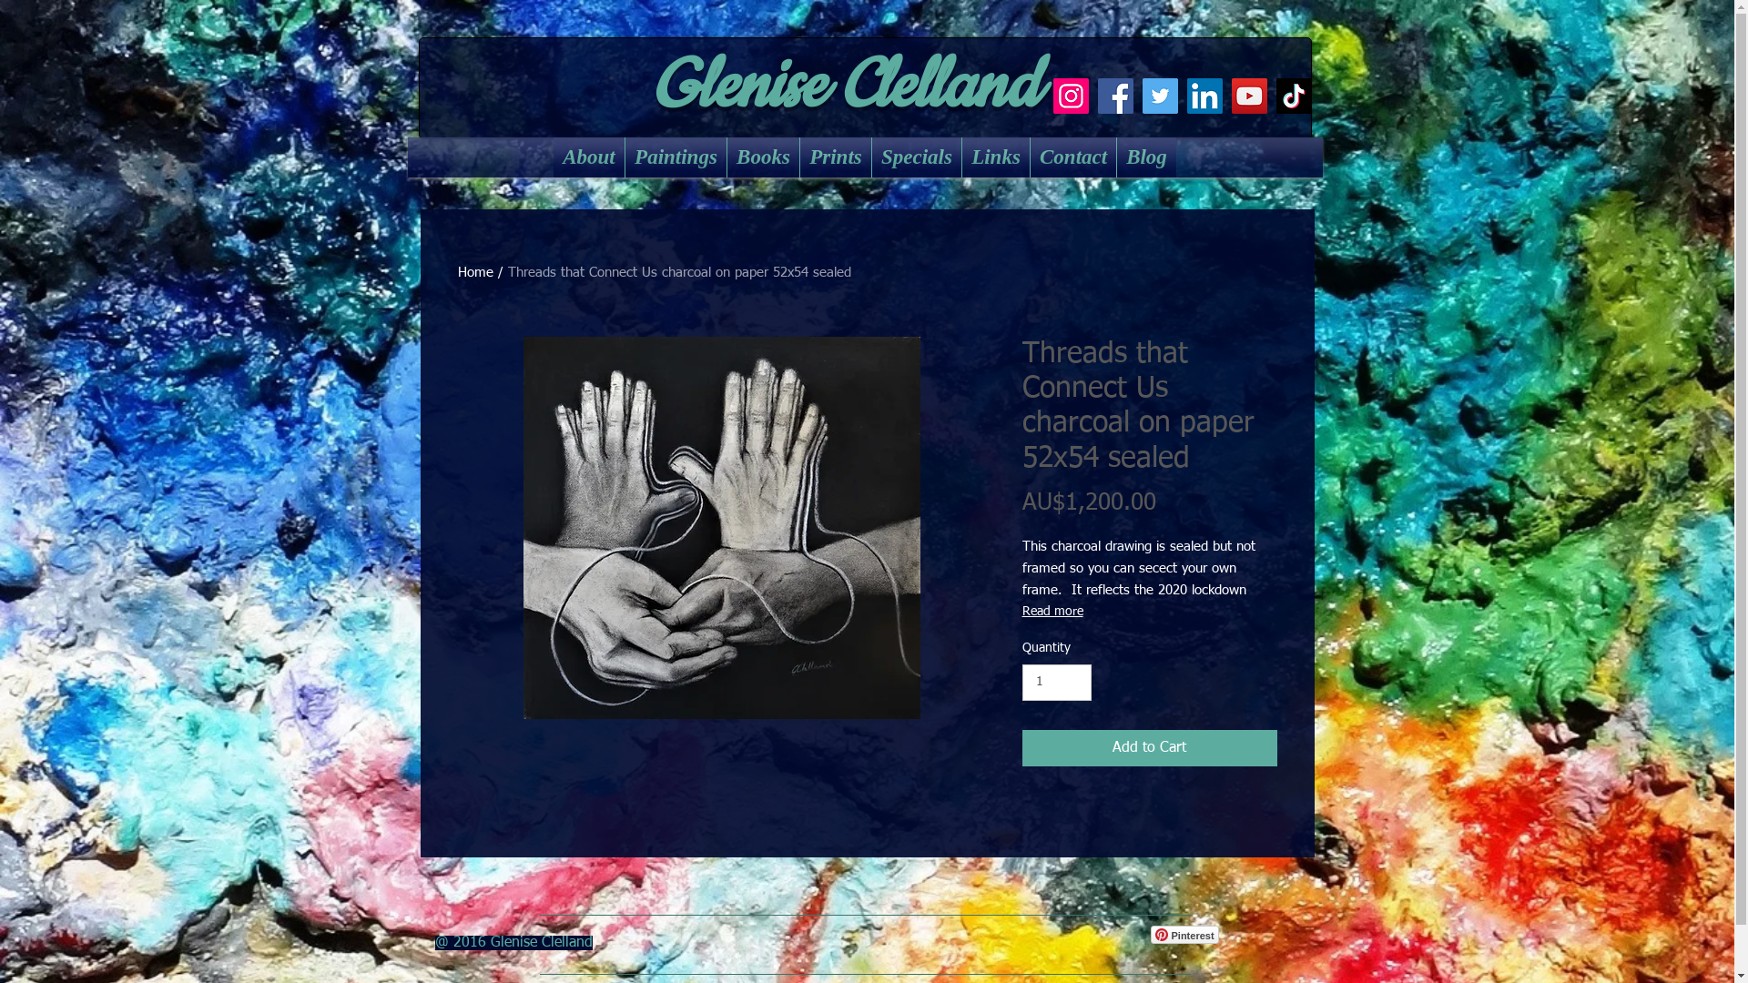  Describe the element at coordinates (676, 157) in the screenshot. I see `Paintings` at that location.